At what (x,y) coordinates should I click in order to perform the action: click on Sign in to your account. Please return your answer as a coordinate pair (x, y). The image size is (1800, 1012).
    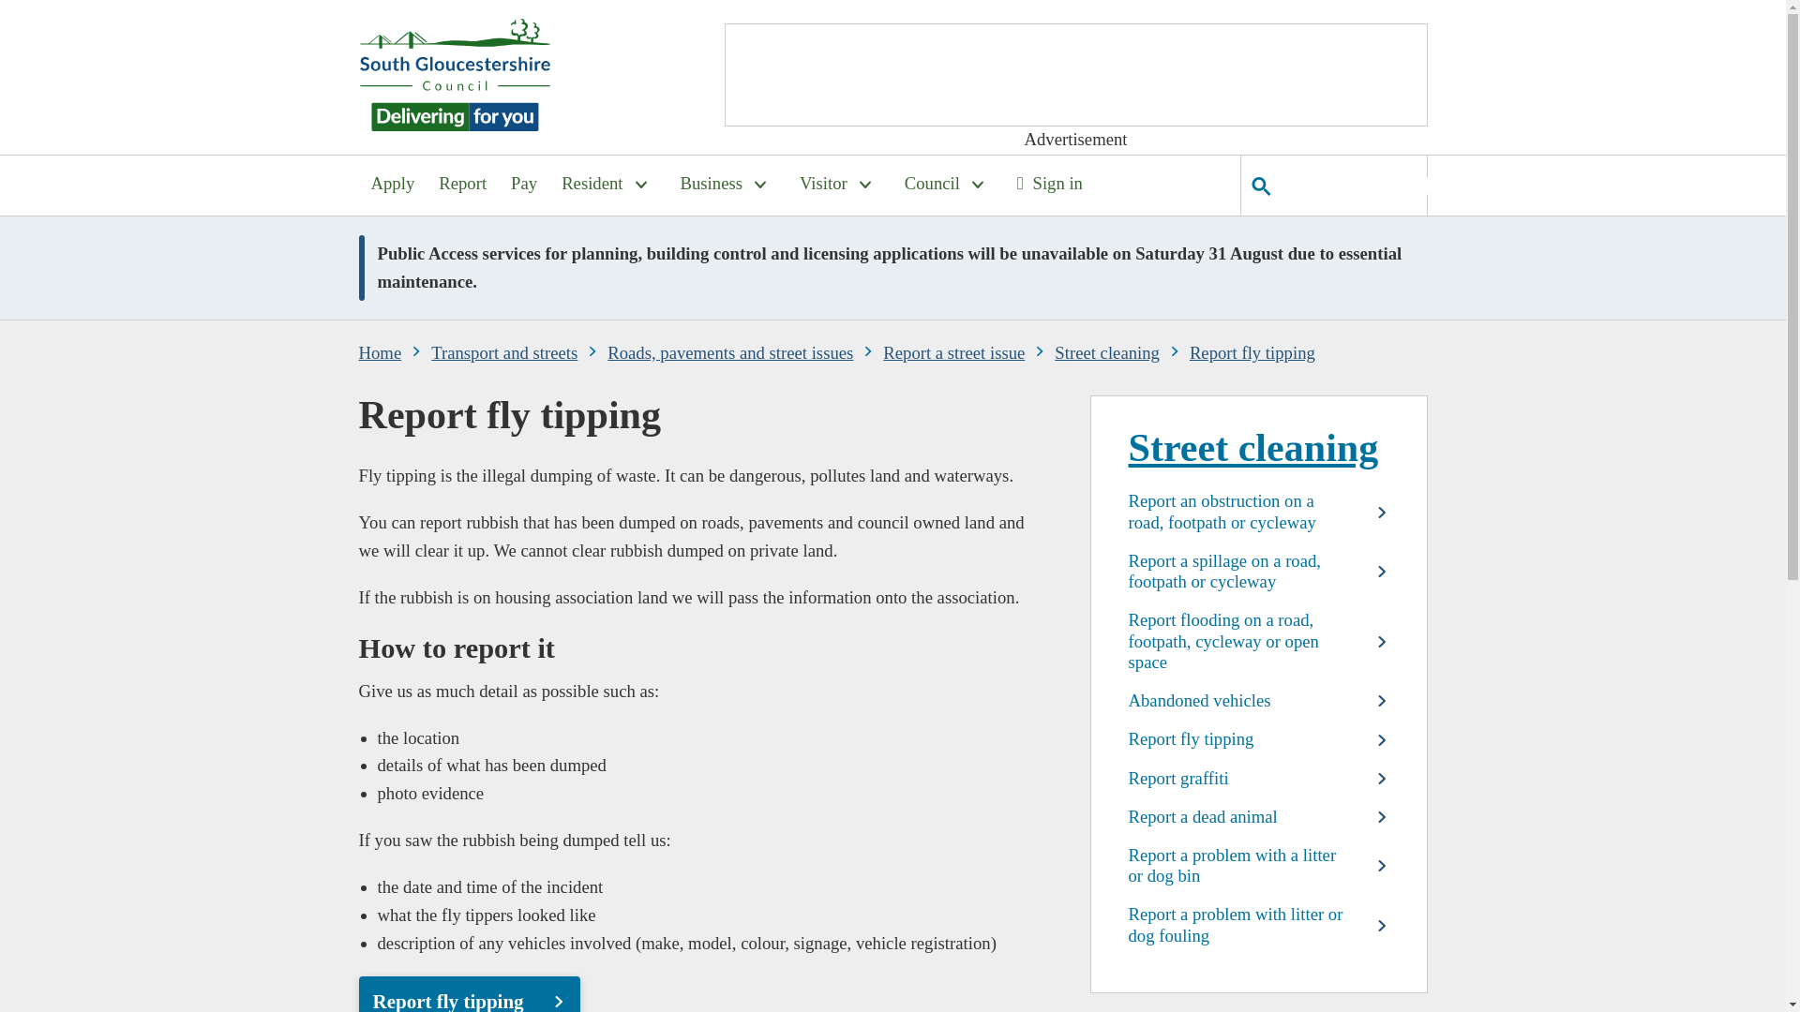
    Looking at the image, I should click on (1049, 186).